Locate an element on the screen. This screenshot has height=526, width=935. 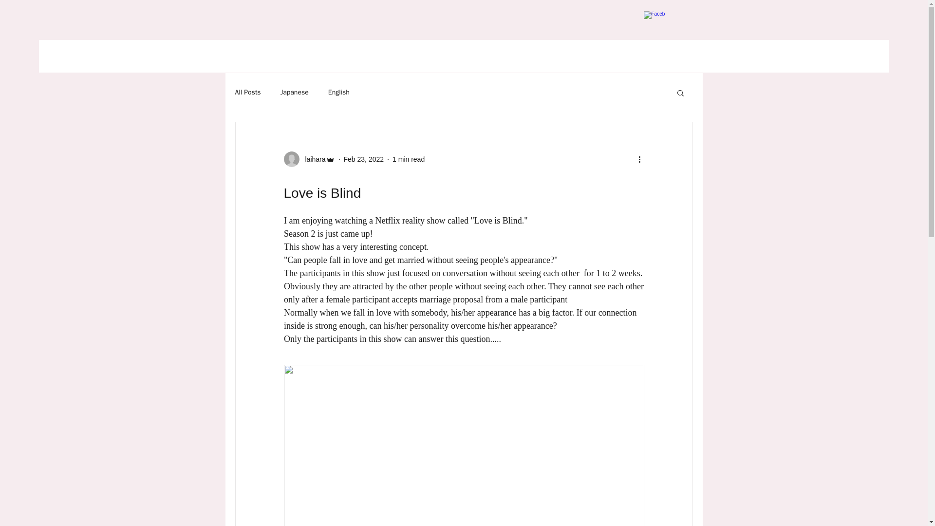
All Posts is located at coordinates (247, 93).